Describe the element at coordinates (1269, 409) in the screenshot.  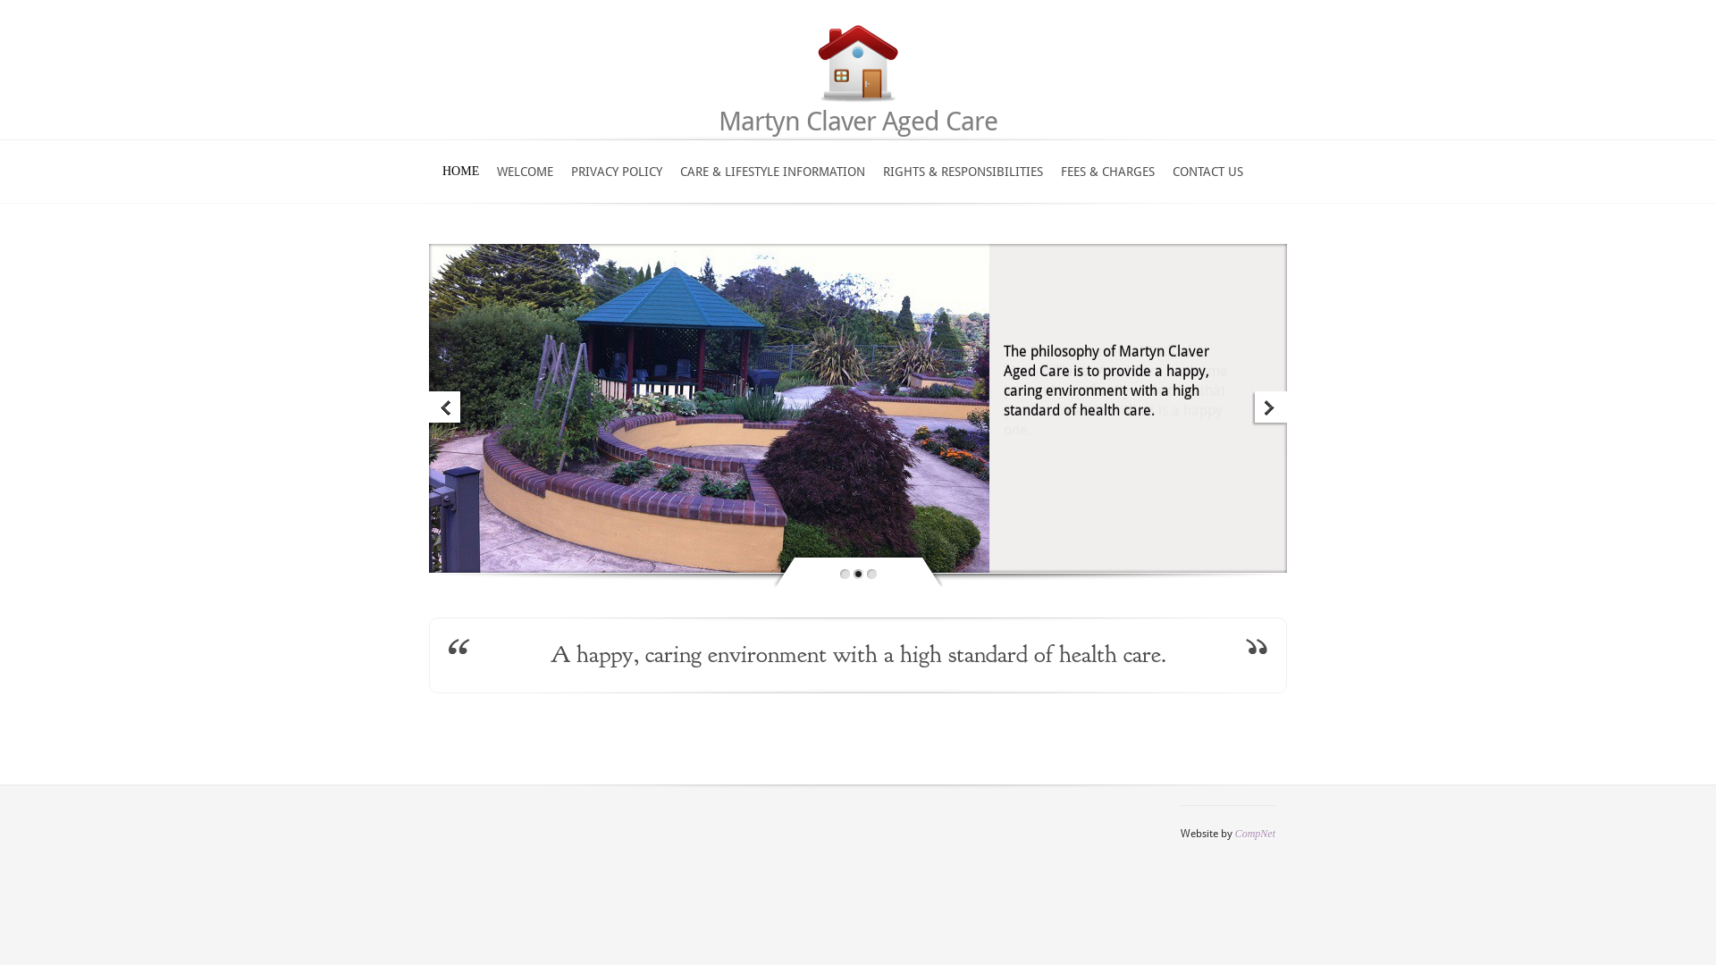
I see `Next` at that location.